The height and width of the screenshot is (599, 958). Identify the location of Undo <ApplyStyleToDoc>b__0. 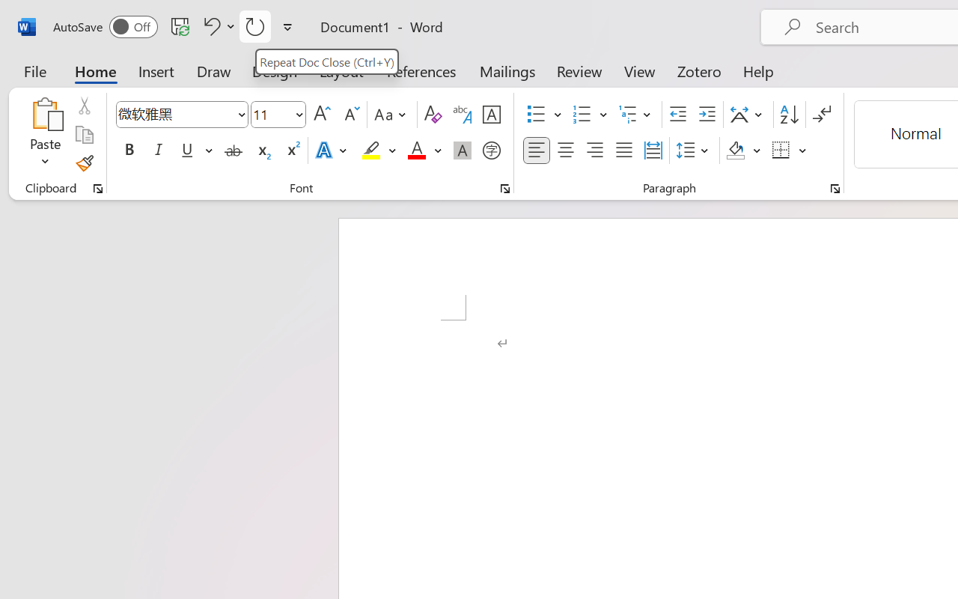
(210, 26).